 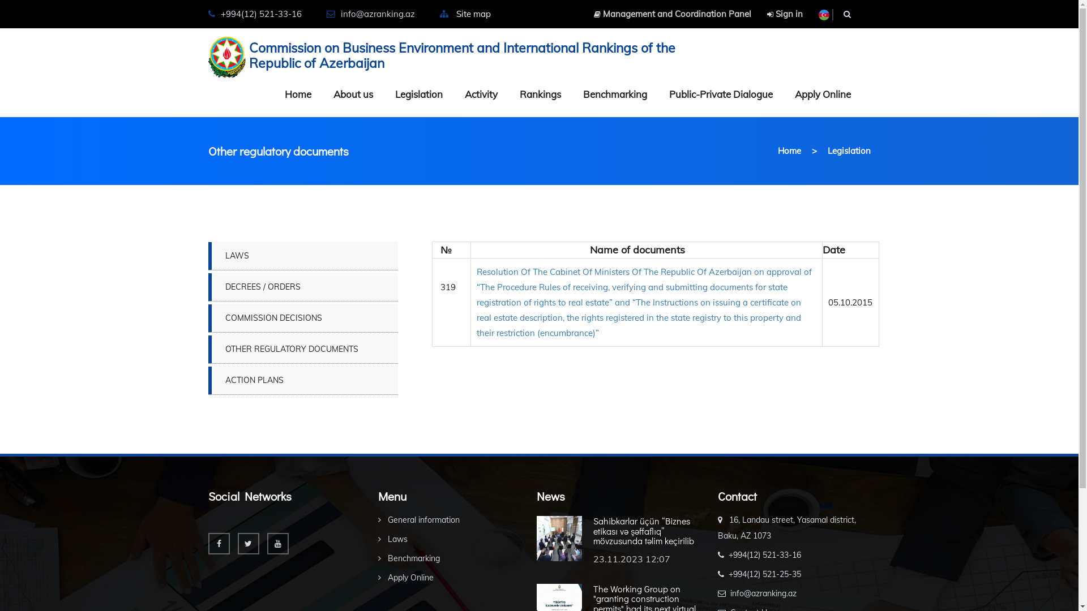 What do you see at coordinates (353, 94) in the screenshot?
I see `About us` at bounding box center [353, 94].